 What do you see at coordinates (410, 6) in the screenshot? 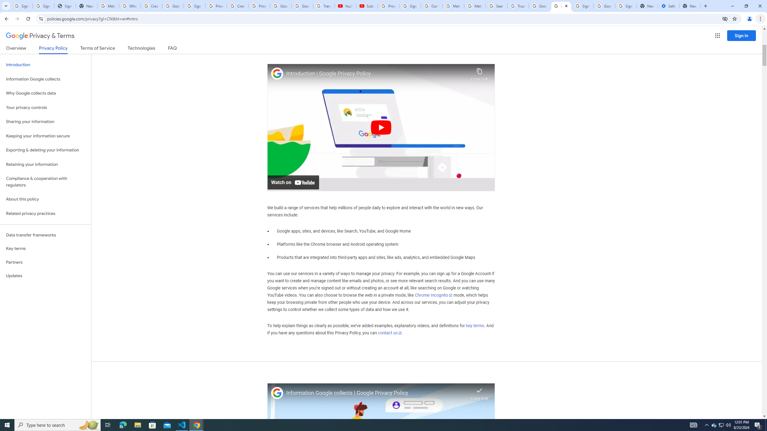
I see `Sign in - Google Accounts` at bounding box center [410, 6].